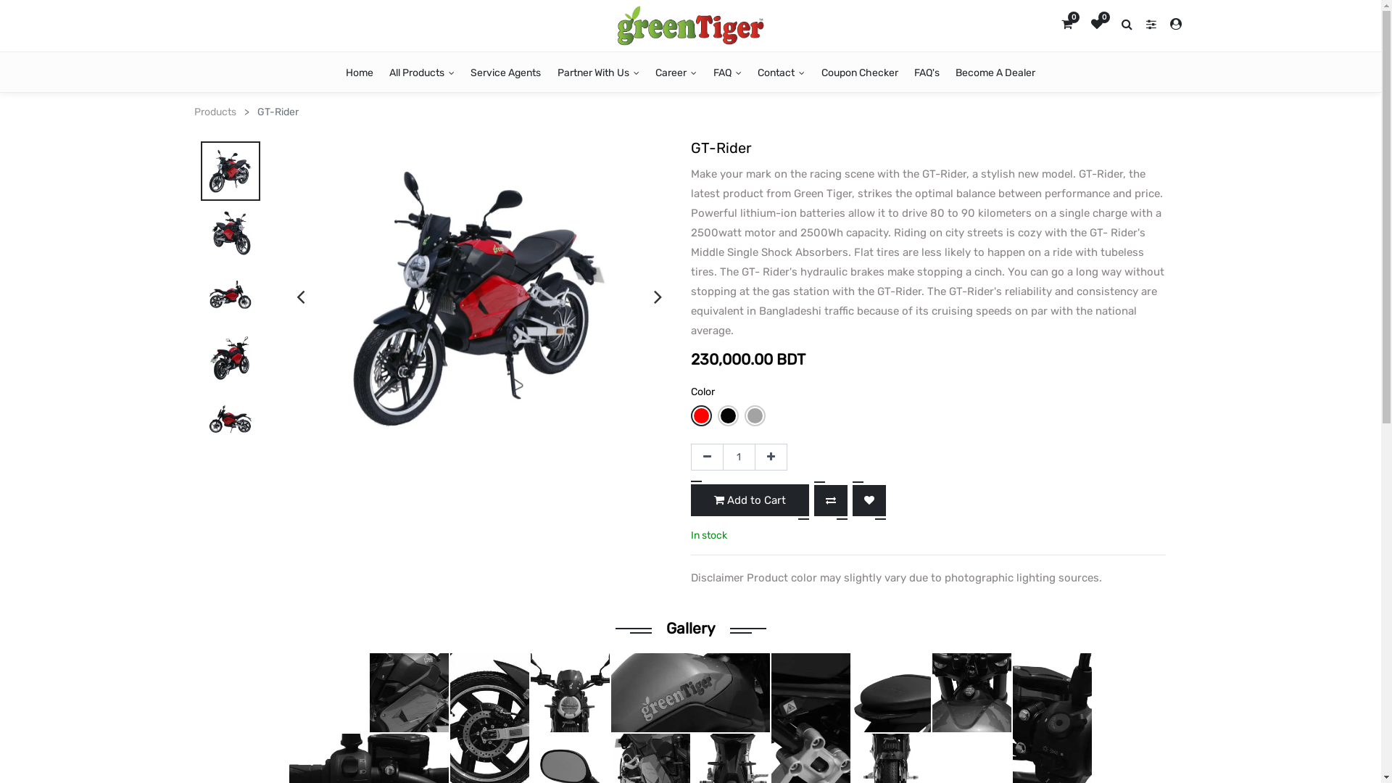 The width and height of the screenshot is (1392, 783). Describe the element at coordinates (706, 457) in the screenshot. I see `Remove one` at that location.